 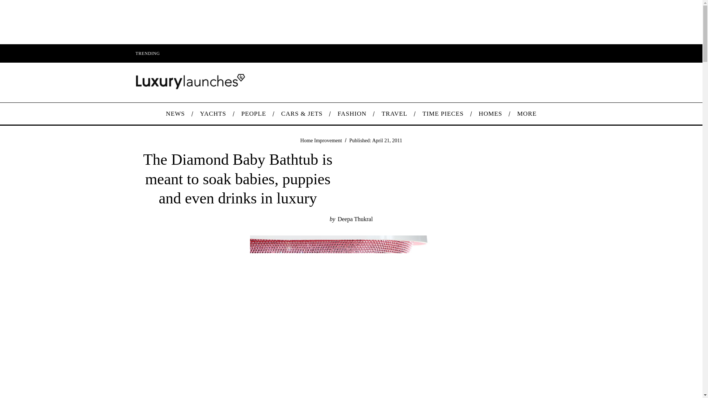 What do you see at coordinates (443, 114) in the screenshot?
I see `TIME PIECES` at bounding box center [443, 114].